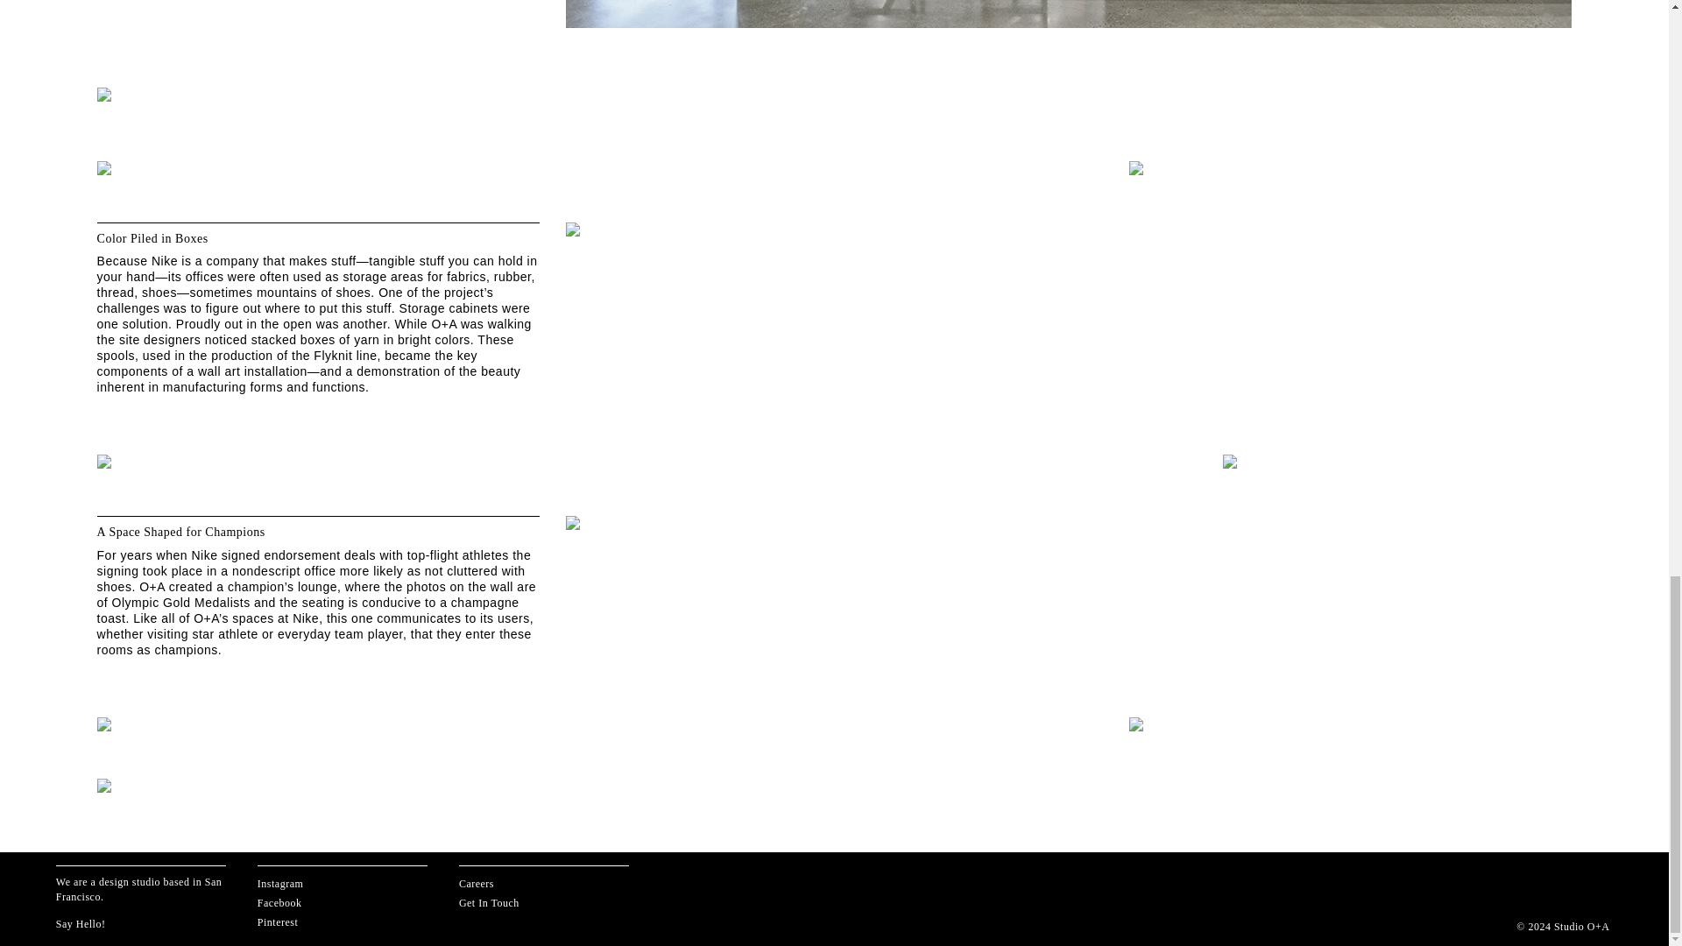  I want to click on Pinterest, so click(278, 921).